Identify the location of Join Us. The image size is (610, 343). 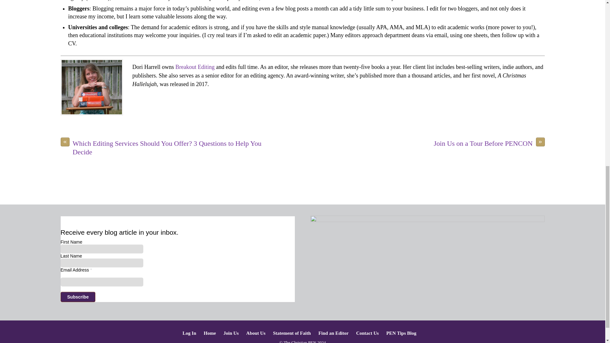
(231, 333).